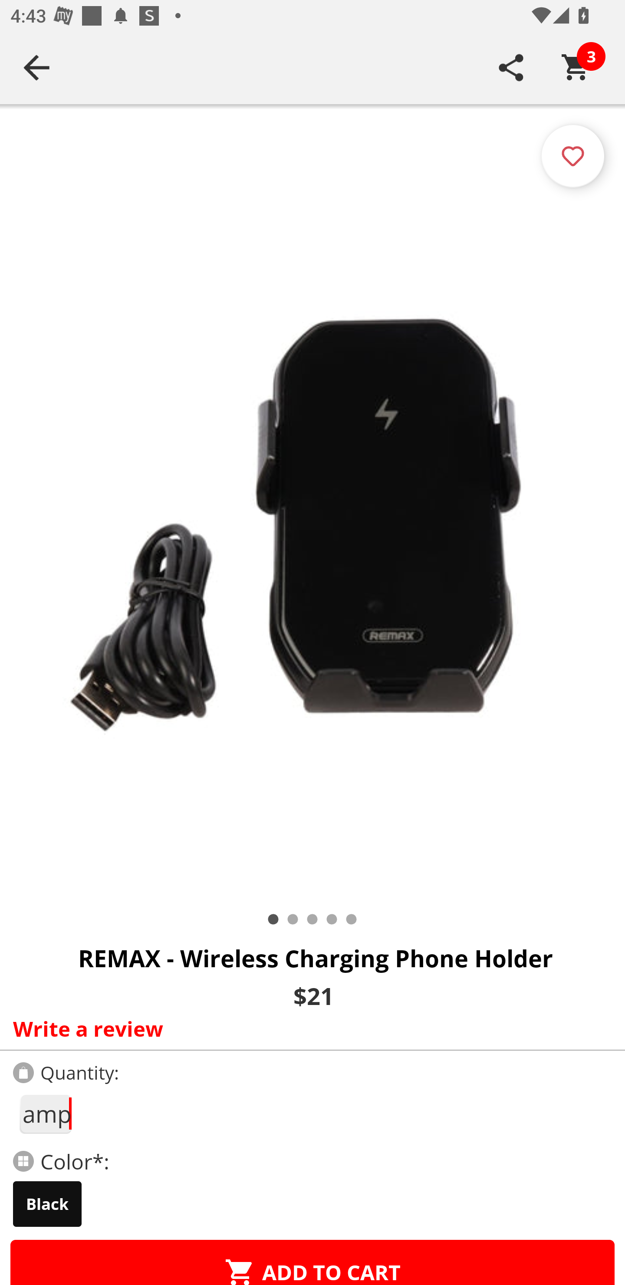  I want to click on 1lamp, so click(45, 1114).